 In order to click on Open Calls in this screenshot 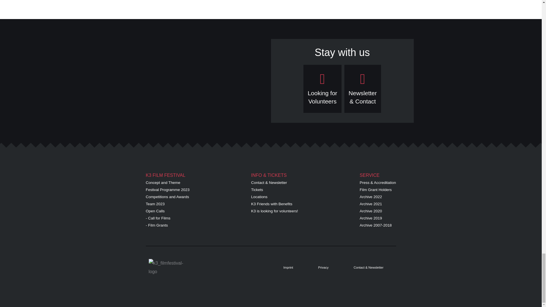, I will do `click(155, 211)`.